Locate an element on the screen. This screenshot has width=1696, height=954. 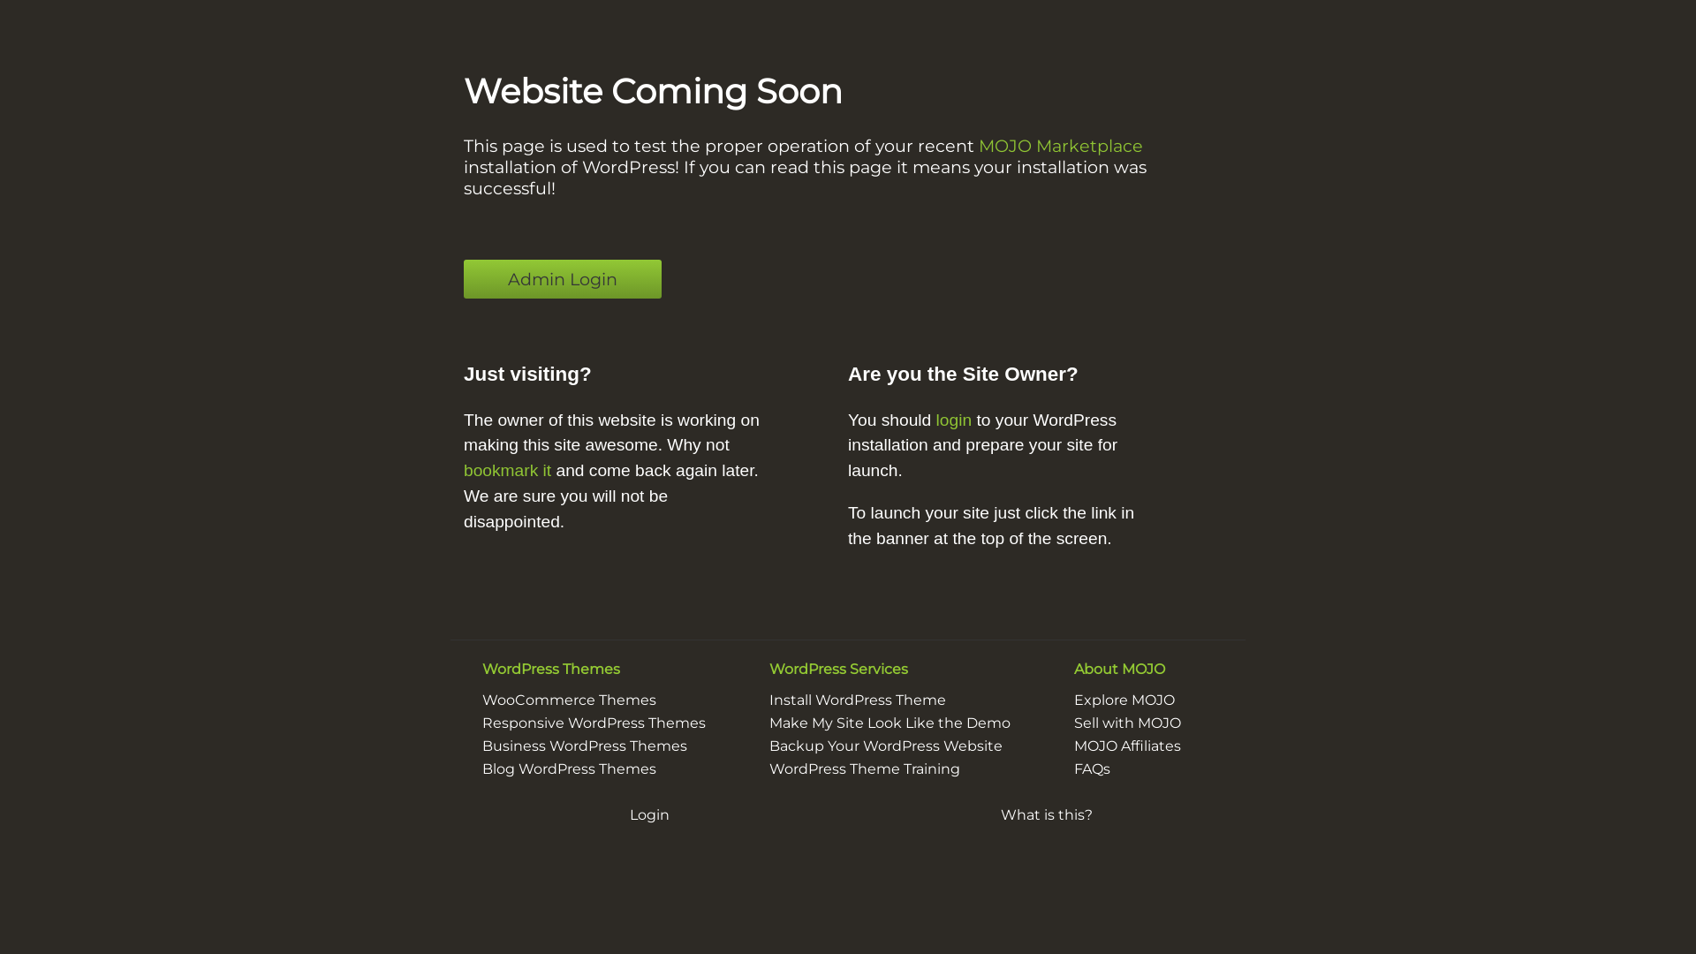
What is this? is located at coordinates (1047, 814).